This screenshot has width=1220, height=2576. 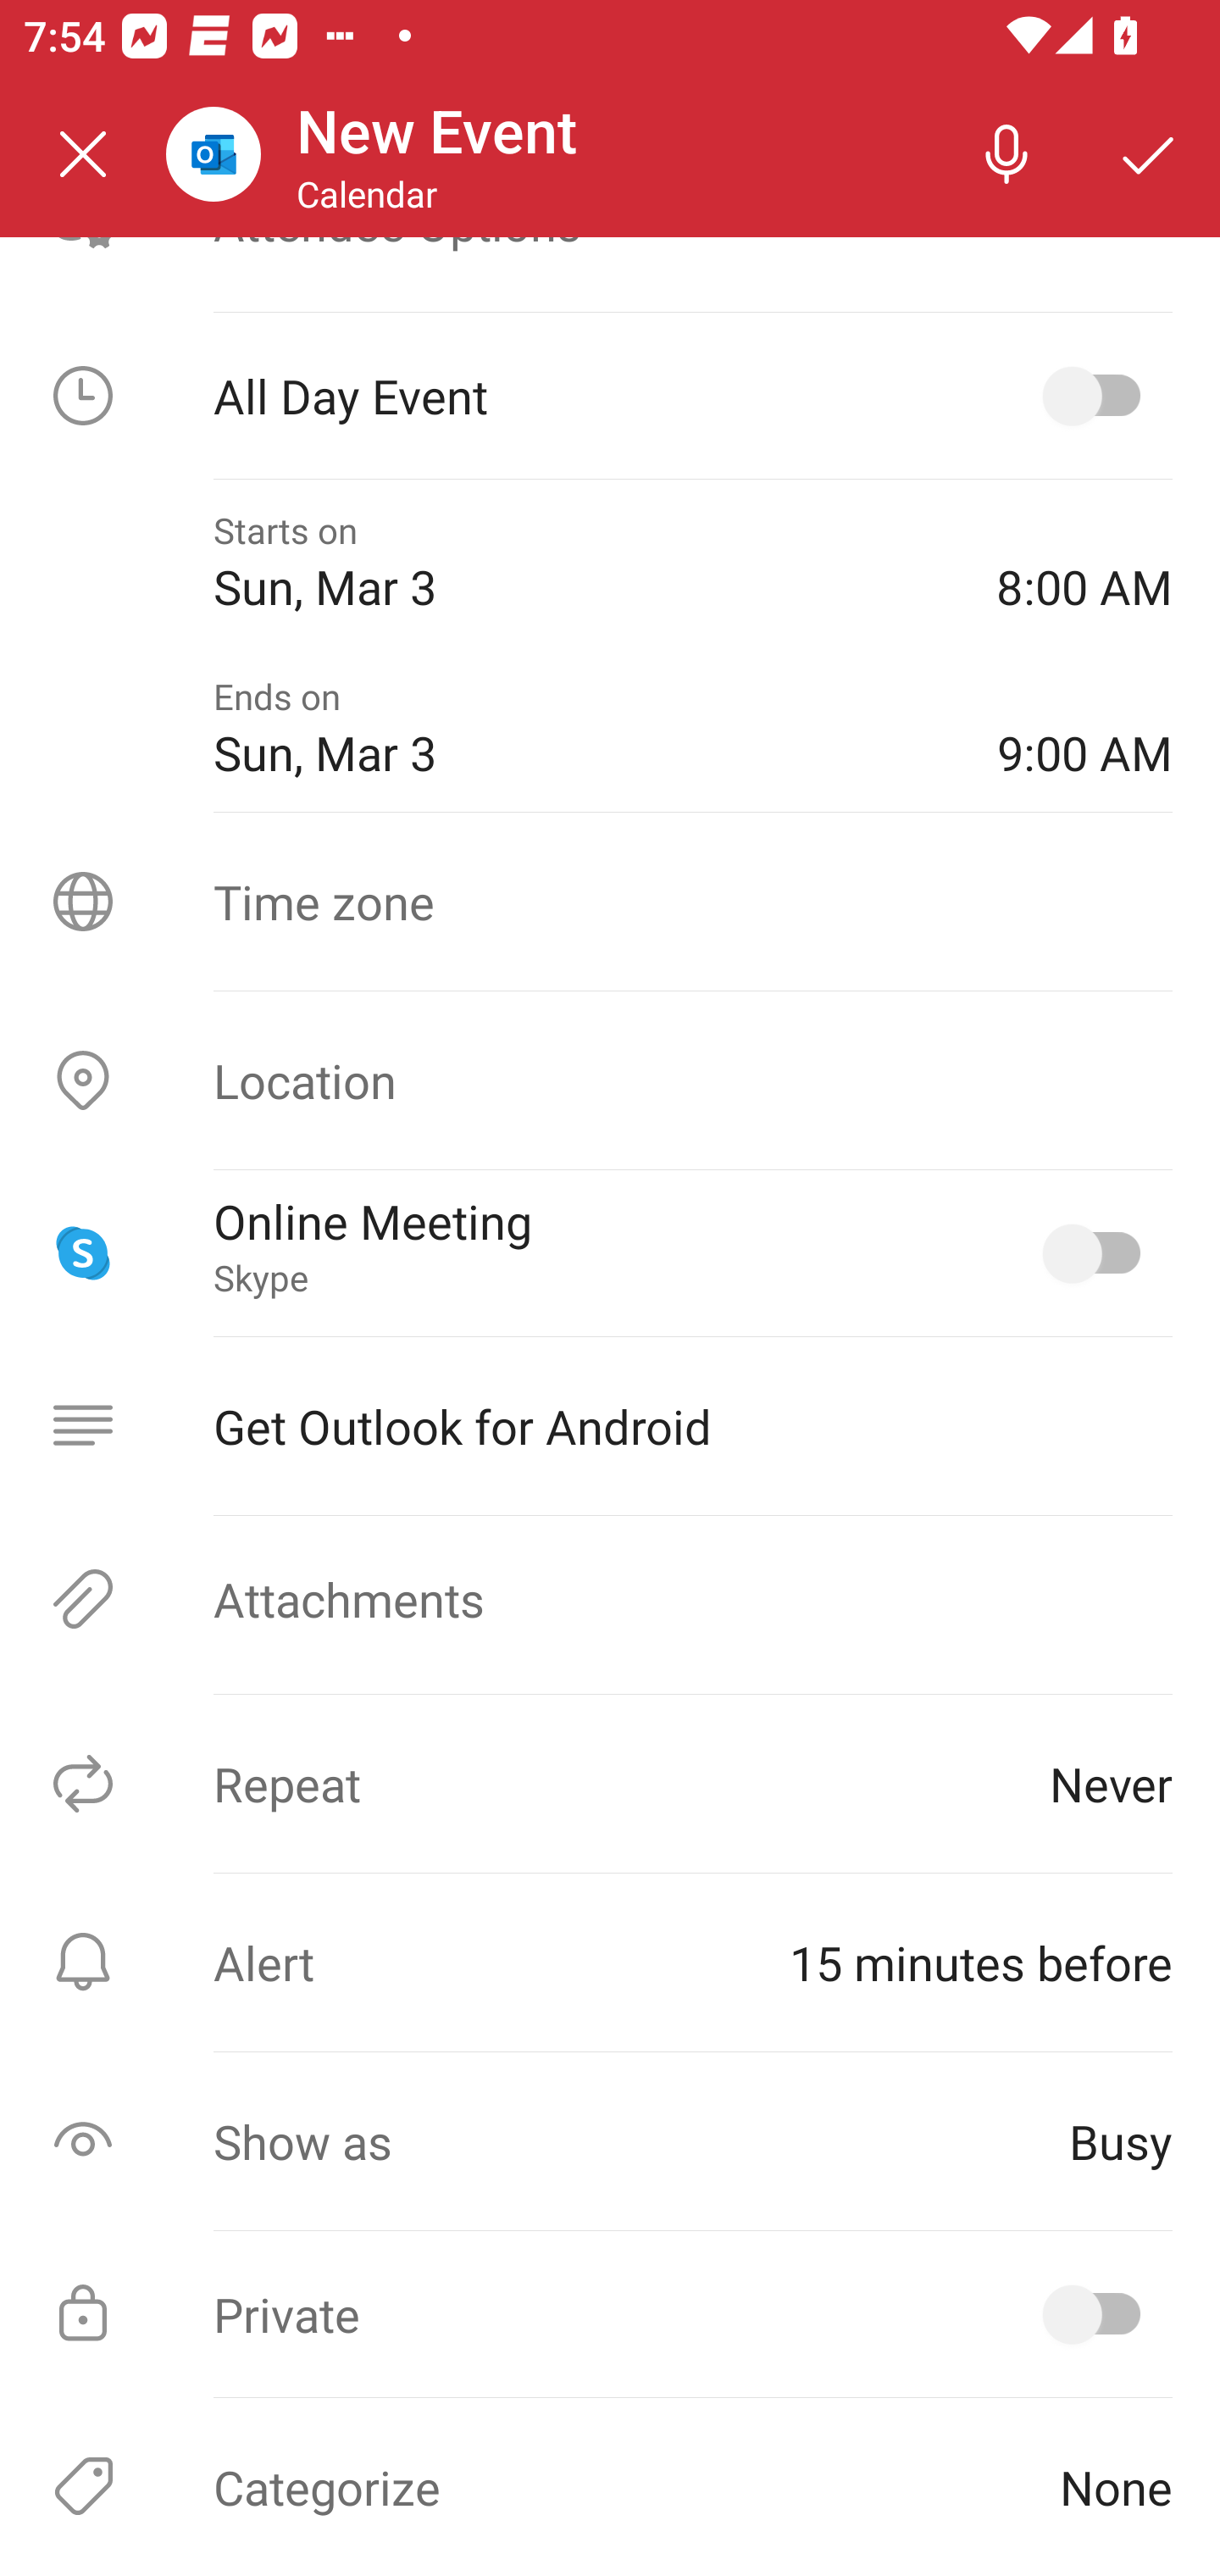 I want to click on Online Meeting, Skype selected, so click(x=1098, y=1252).